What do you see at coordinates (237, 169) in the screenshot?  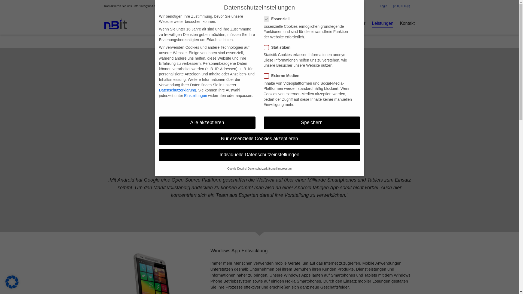 I see `Cookie-Details` at bounding box center [237, 169].